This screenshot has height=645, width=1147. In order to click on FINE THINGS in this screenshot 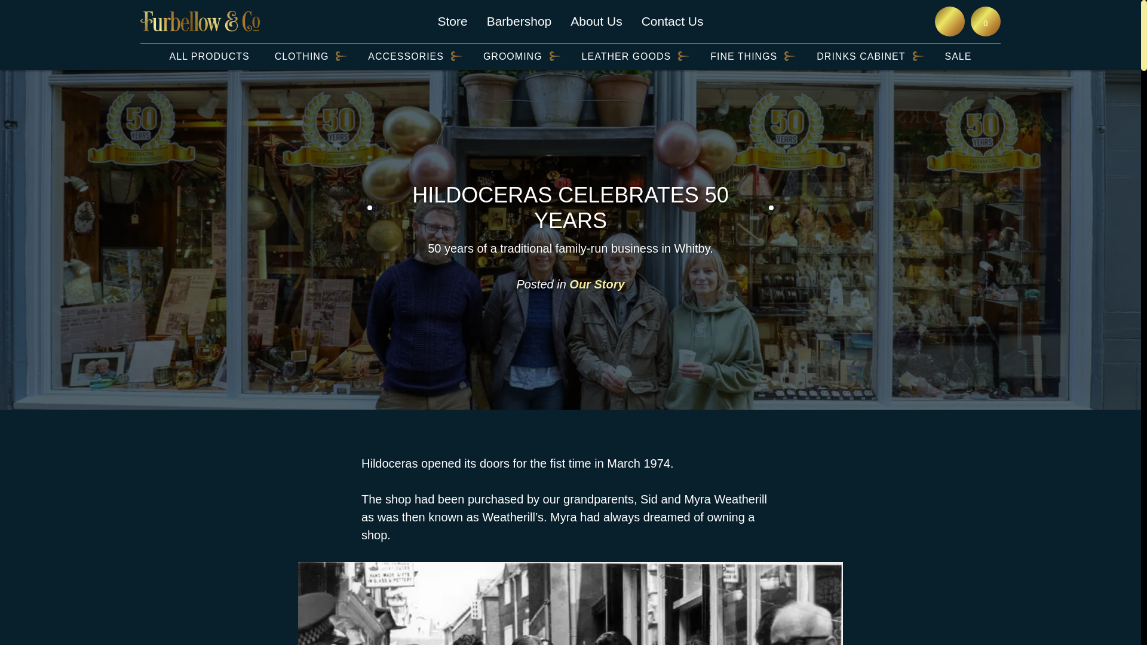, I will do `click(743, 56)`.